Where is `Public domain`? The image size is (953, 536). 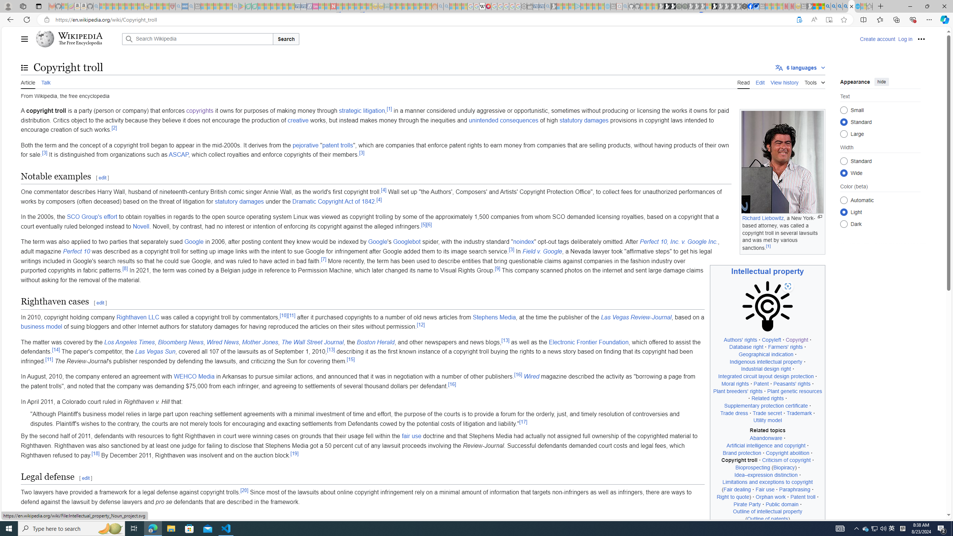 Public domain is located at coordinates (782, 504).